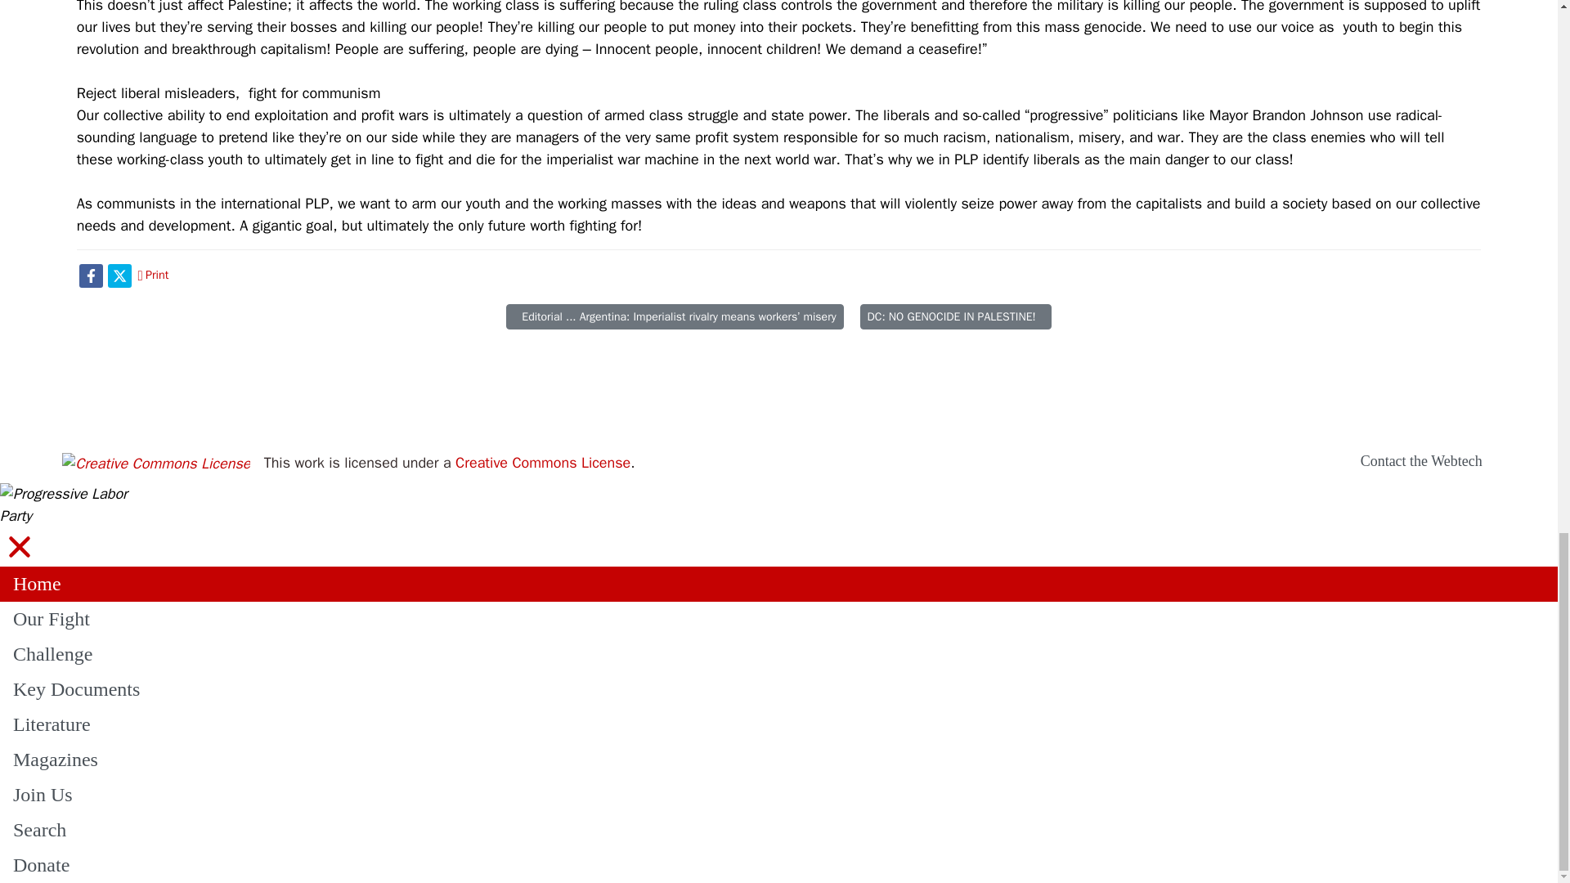 Image resolution: width=1570 pixels, height=883 pixels. What do you see at coordinates (20, 546) in the screenshot?
I see `Close slide pane` at bounding box center [20, 546].